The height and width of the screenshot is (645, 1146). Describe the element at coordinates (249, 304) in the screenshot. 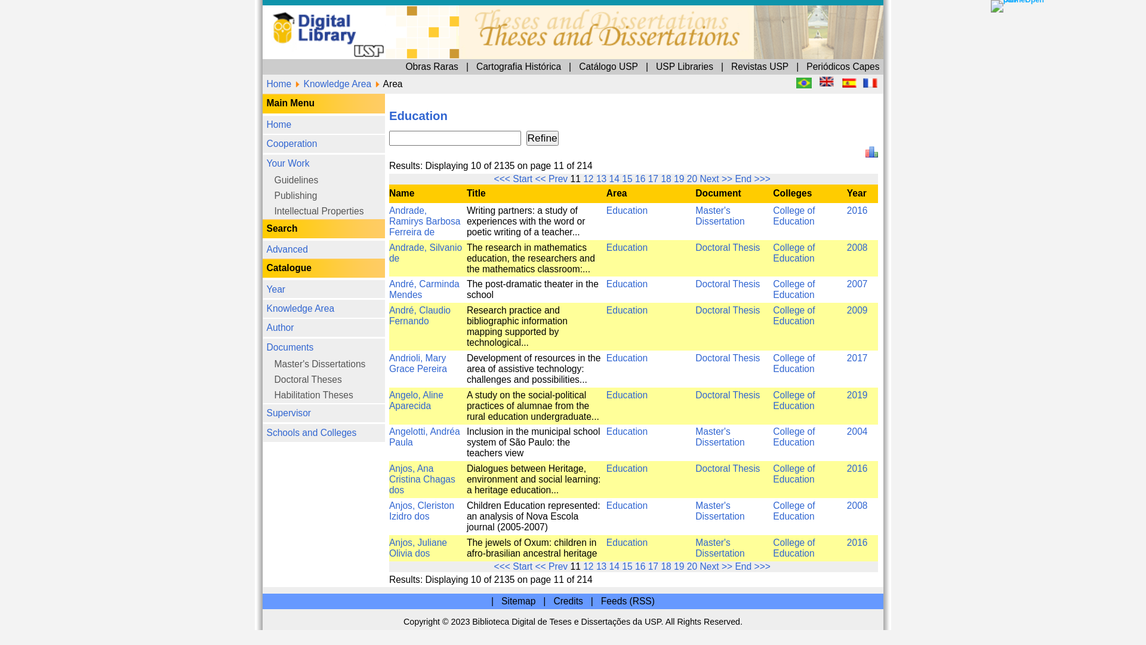

I see `Habilitation Theses` at that location.